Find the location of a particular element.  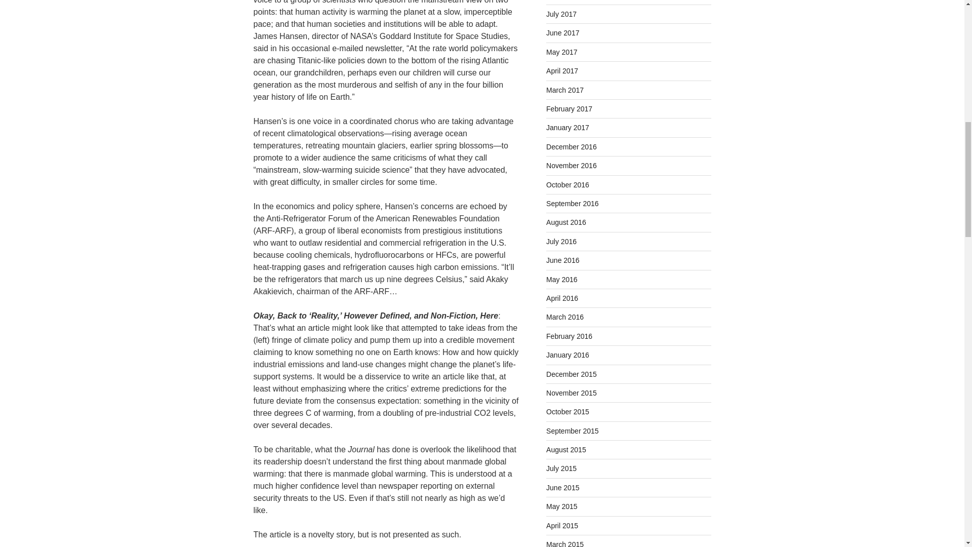

May 2017 is located at coordinates (562, 52).